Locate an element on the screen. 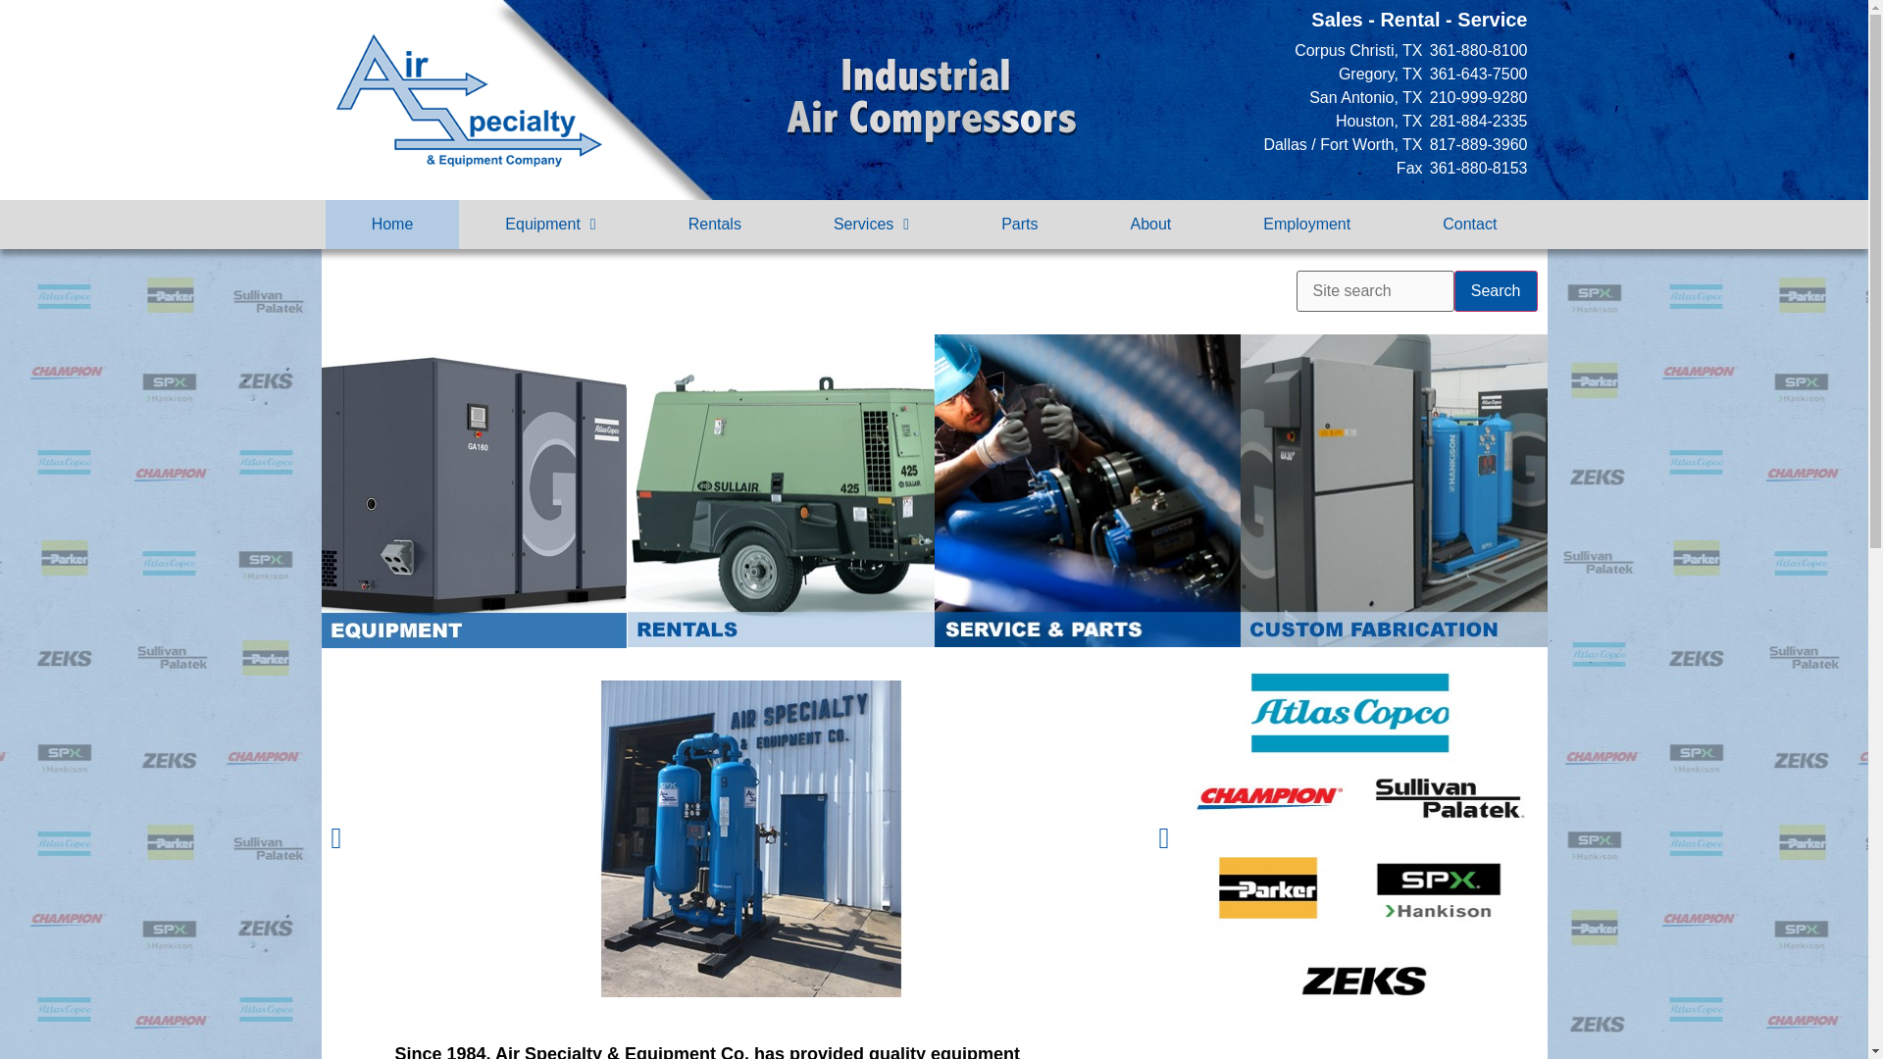  Equipment is located at coordinates (550, 224).